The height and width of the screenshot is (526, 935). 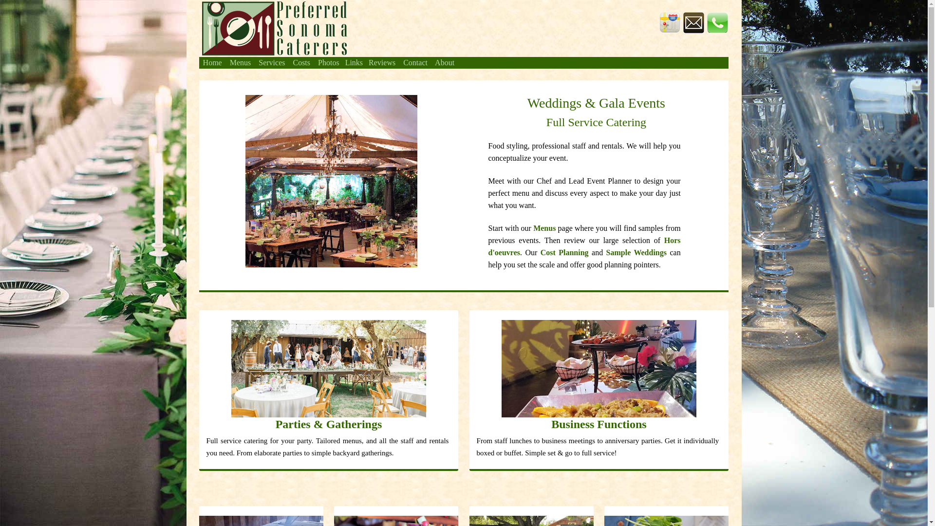 I want to click on Preferred Sonoma Caterers Home, so click(x=273, y=27).